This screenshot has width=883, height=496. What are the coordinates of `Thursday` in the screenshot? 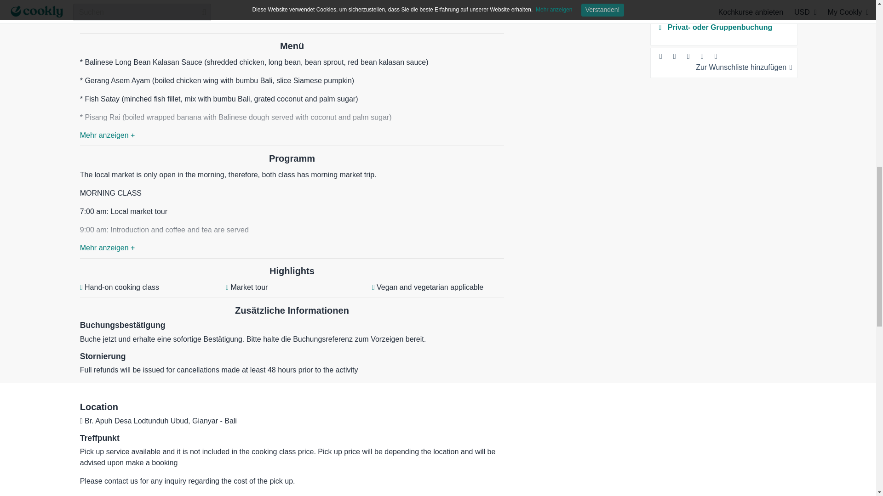 It's located at (470, 132).